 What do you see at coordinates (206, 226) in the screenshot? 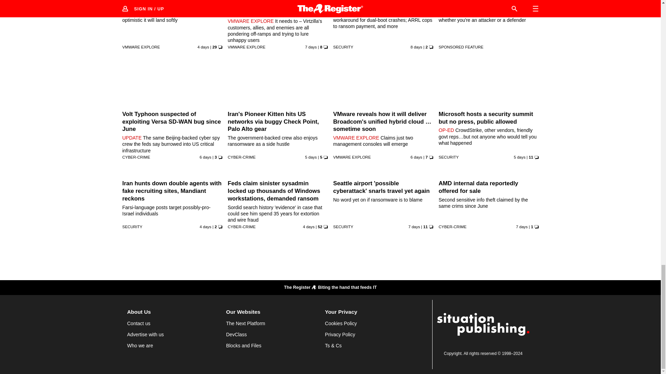
I see `30 Aug 2024 4:27` at bounding box center [206, 226].